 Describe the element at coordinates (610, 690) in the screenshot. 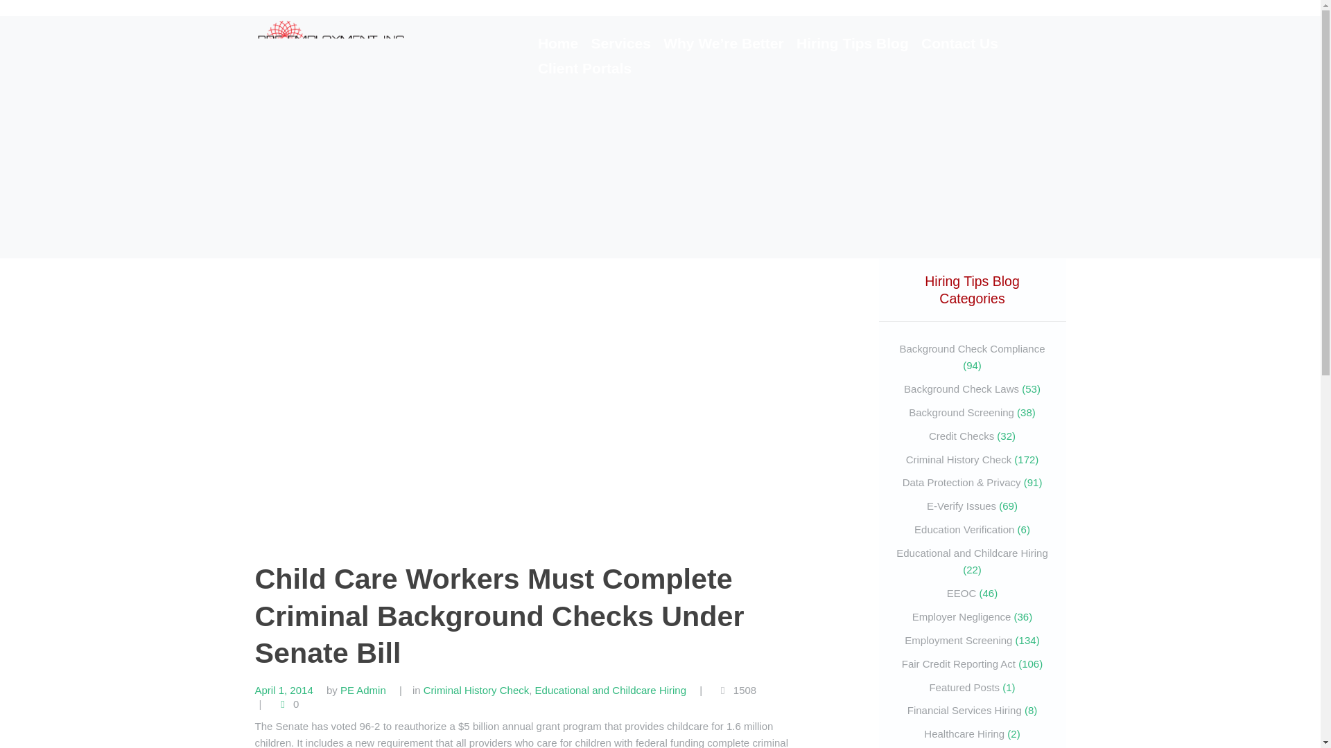

I see `Educational and Childcare Hiring` at that location.